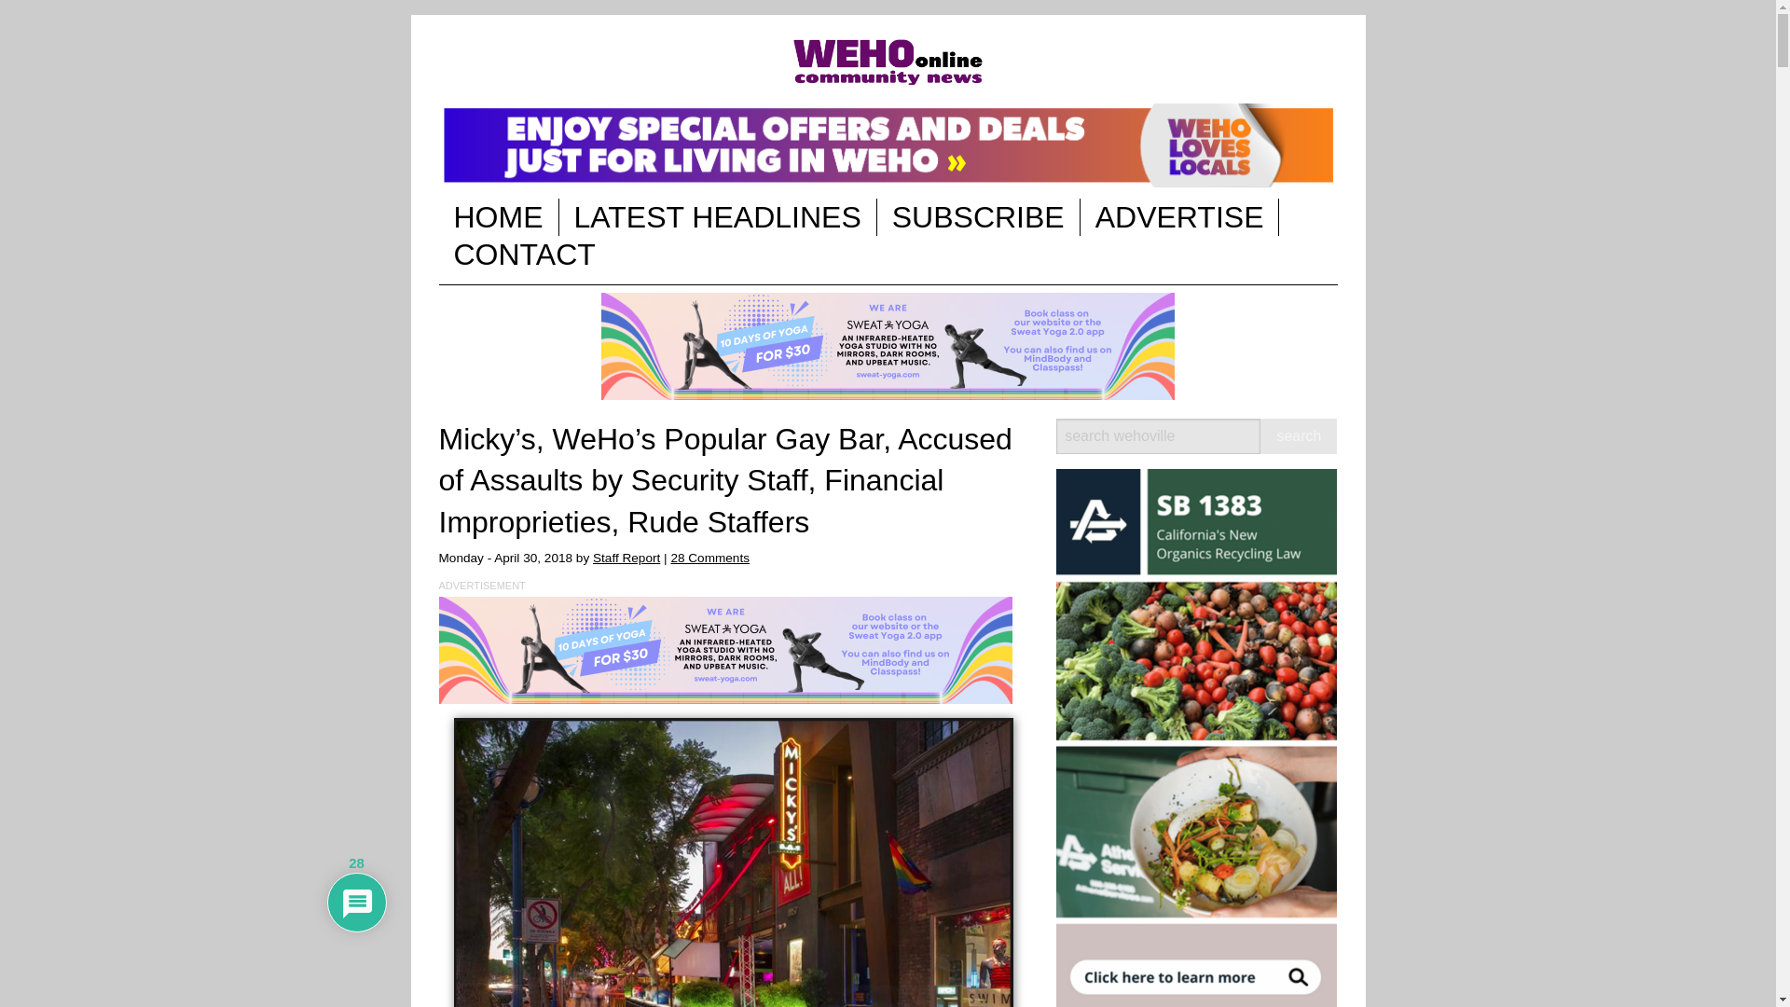 The width and height of the screenshot is (1790, 1007). Describe the element at coordinates (1180, 216) in the screenshot. I see `ADVERTISE` at that location.